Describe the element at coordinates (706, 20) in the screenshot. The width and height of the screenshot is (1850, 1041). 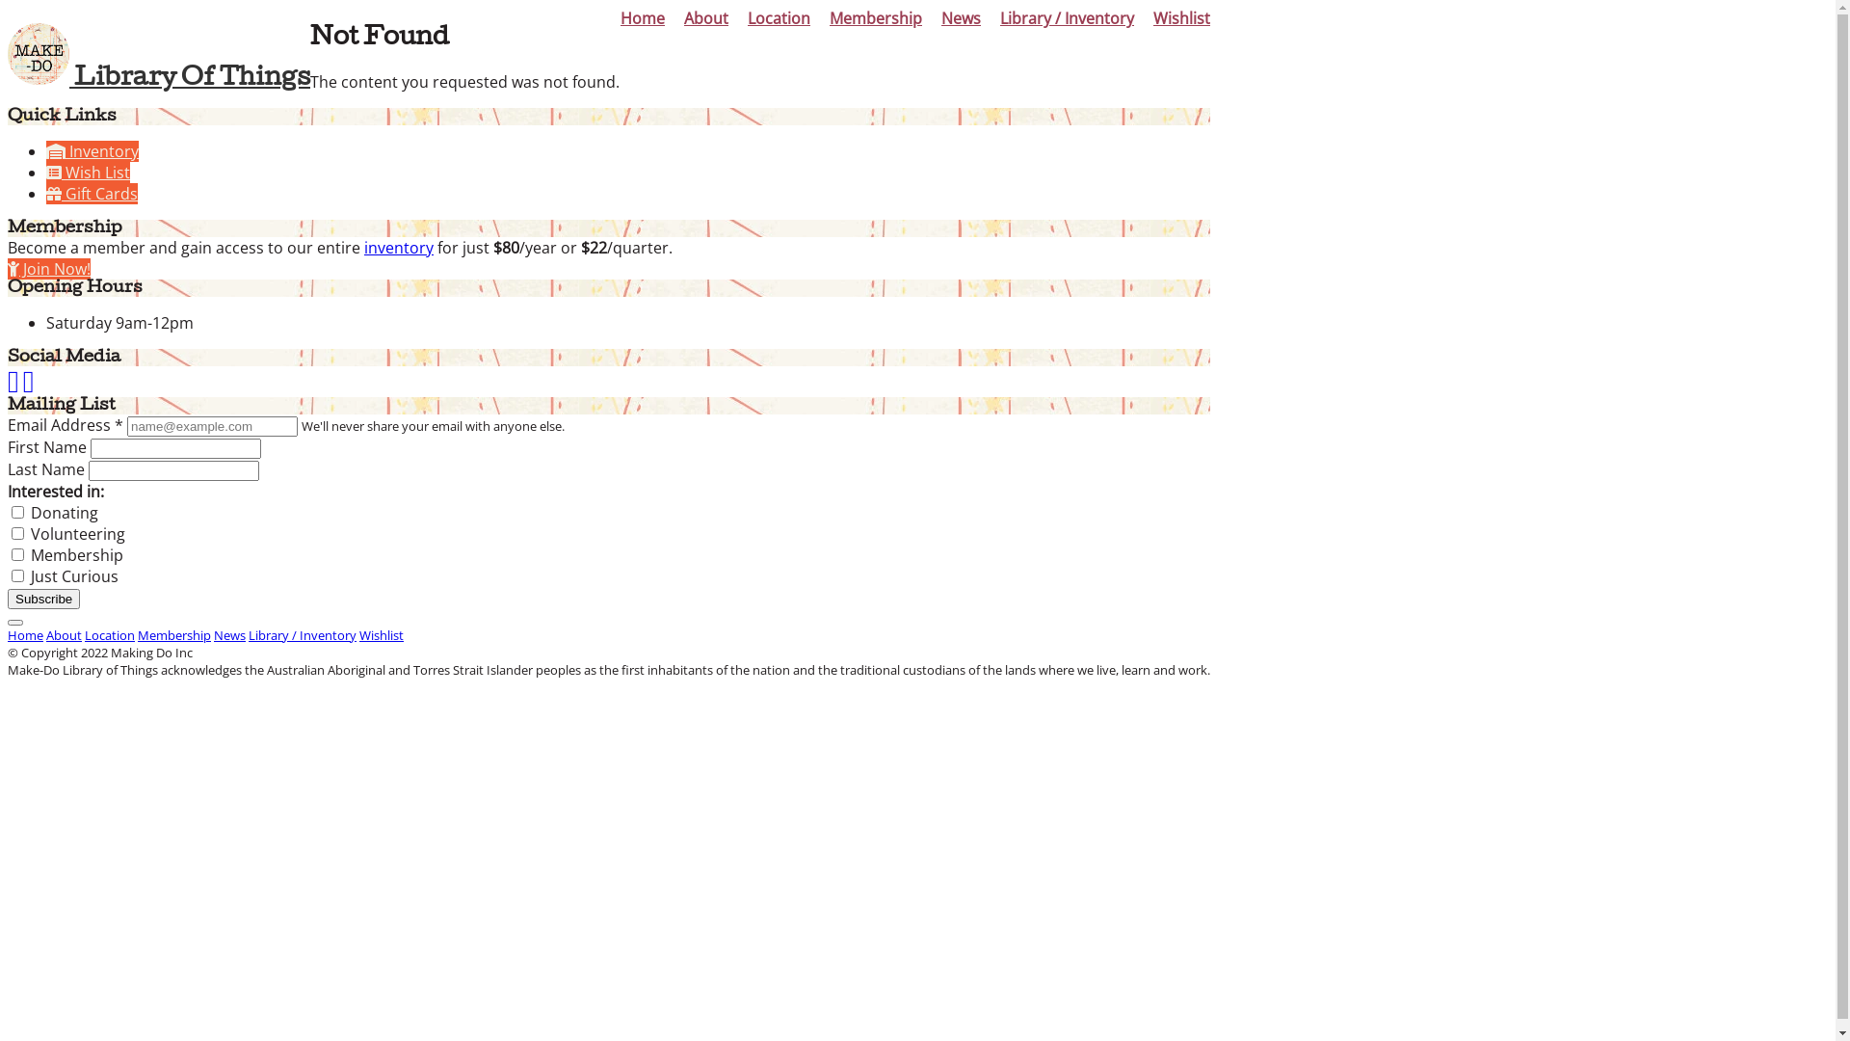
I see `About` at that location.